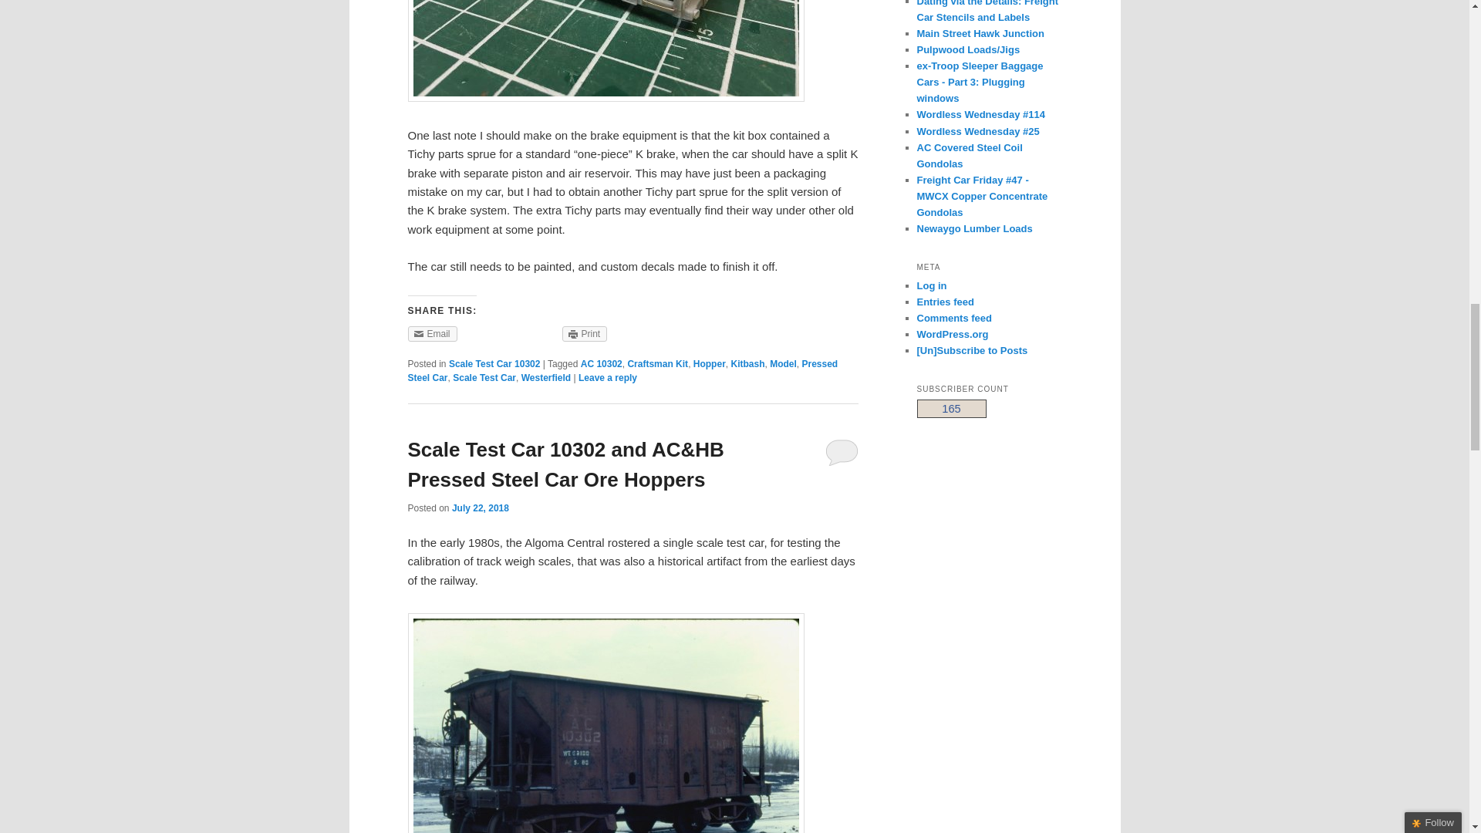 The height and width of the screenshot is (833, 1481). Describe the element at coordinates (783, 364) in the screenshot. I see `Model` at that location.